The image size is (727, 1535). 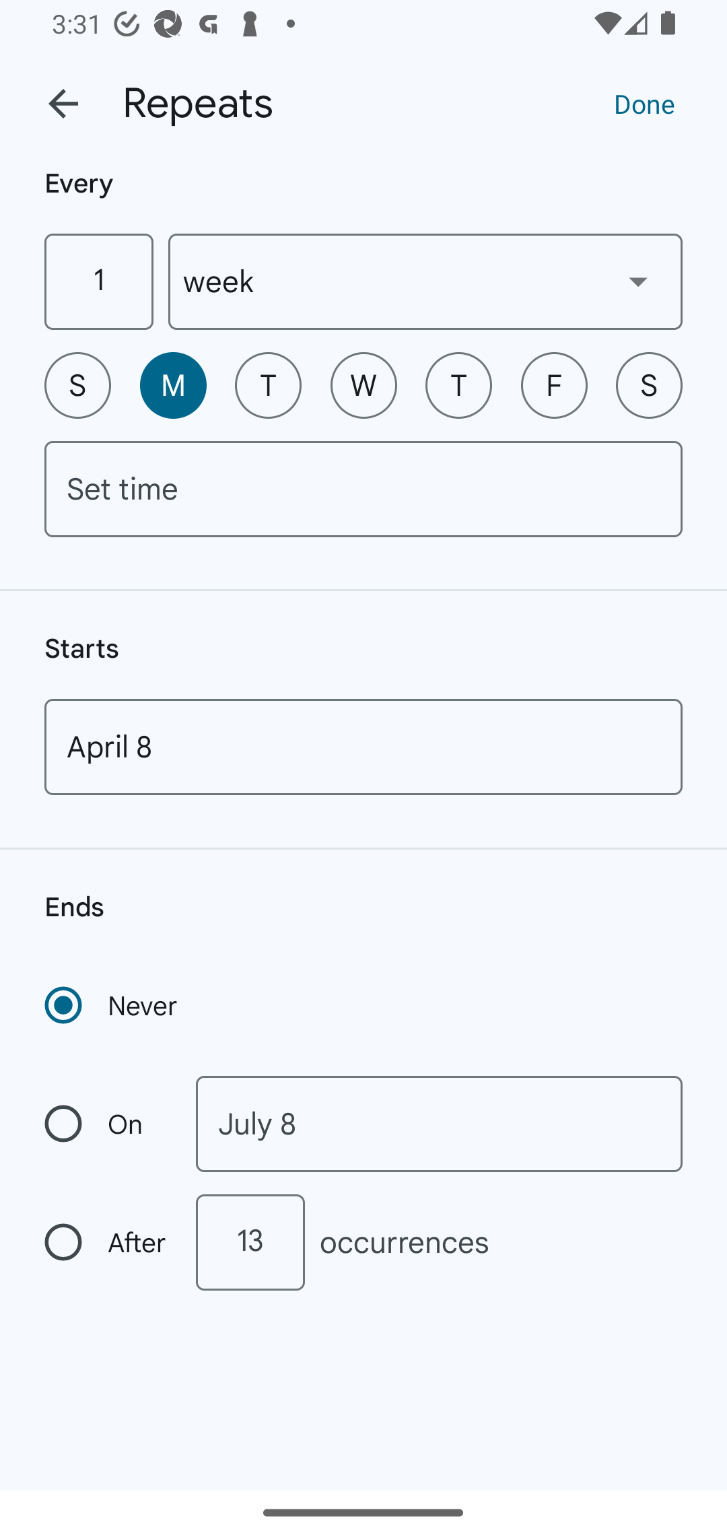 What do you see at coordinates (425, 281) in the screenshot?
I see `week` at bounding box center [425, 281].